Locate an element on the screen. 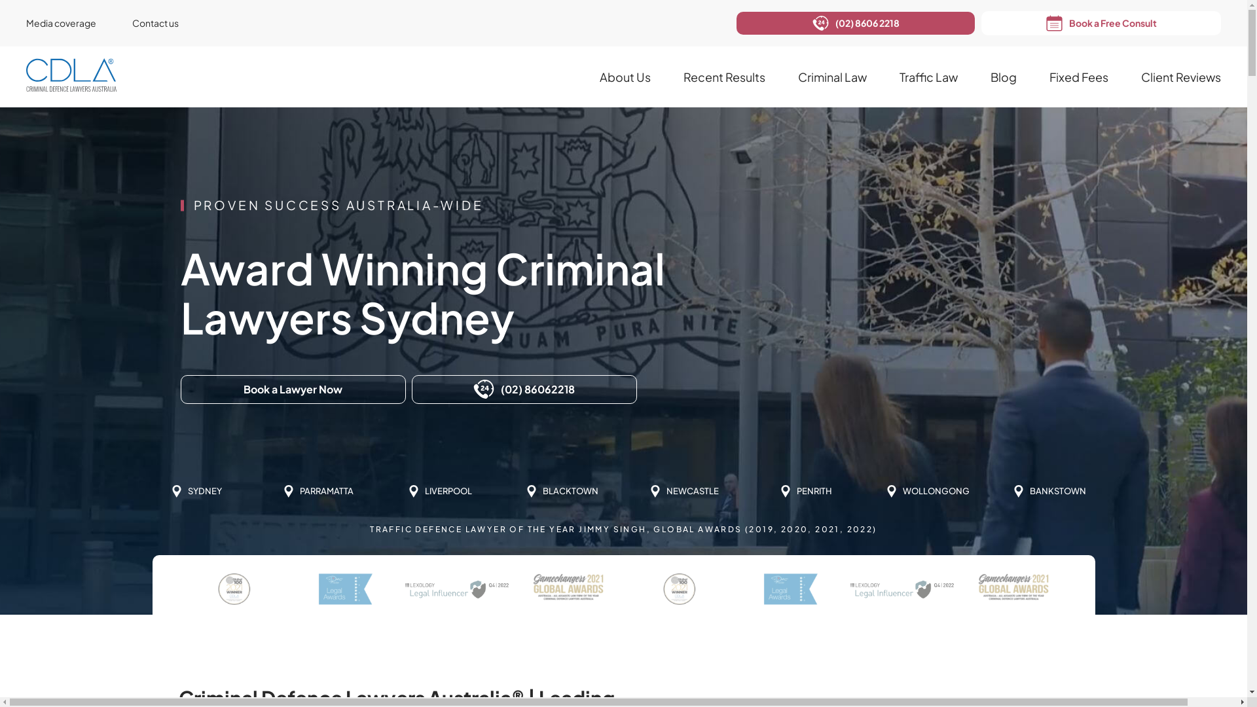 The image size is (1257, 707). Blog is located at coordinates (1004, 77).